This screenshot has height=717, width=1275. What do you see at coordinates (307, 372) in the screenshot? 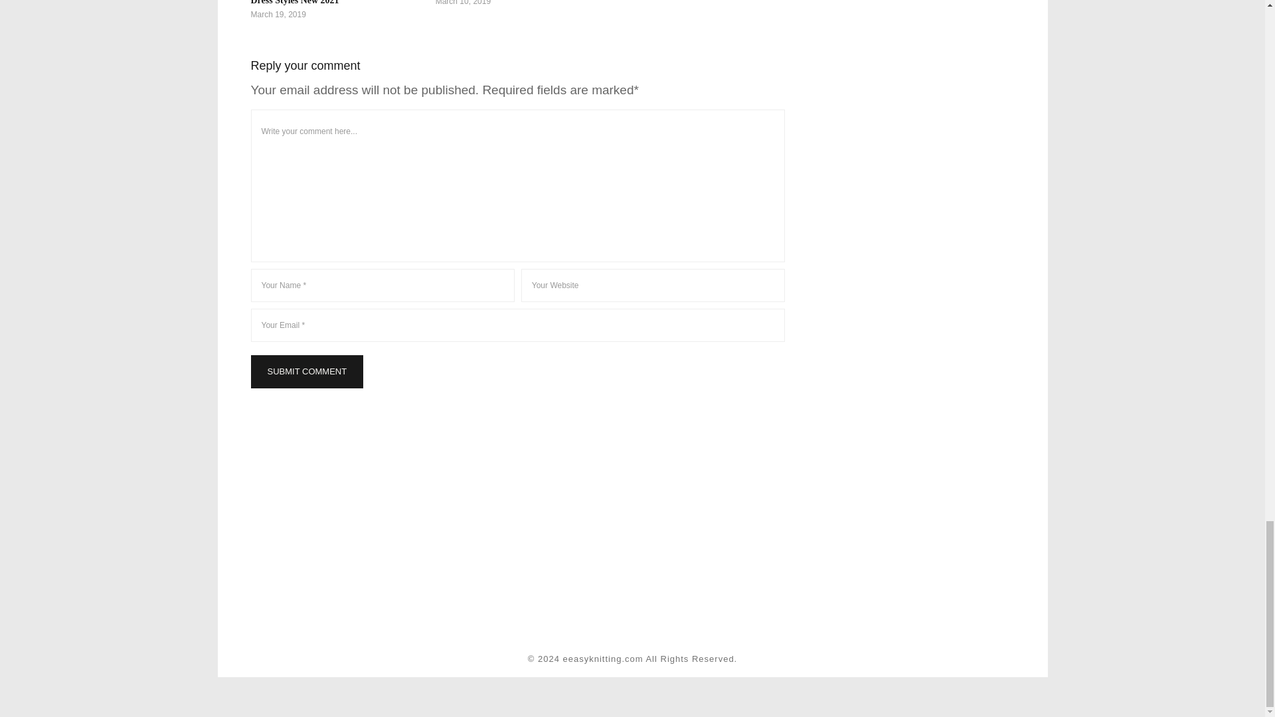
I see `Submit Comment` at bounding box center [307, 372].